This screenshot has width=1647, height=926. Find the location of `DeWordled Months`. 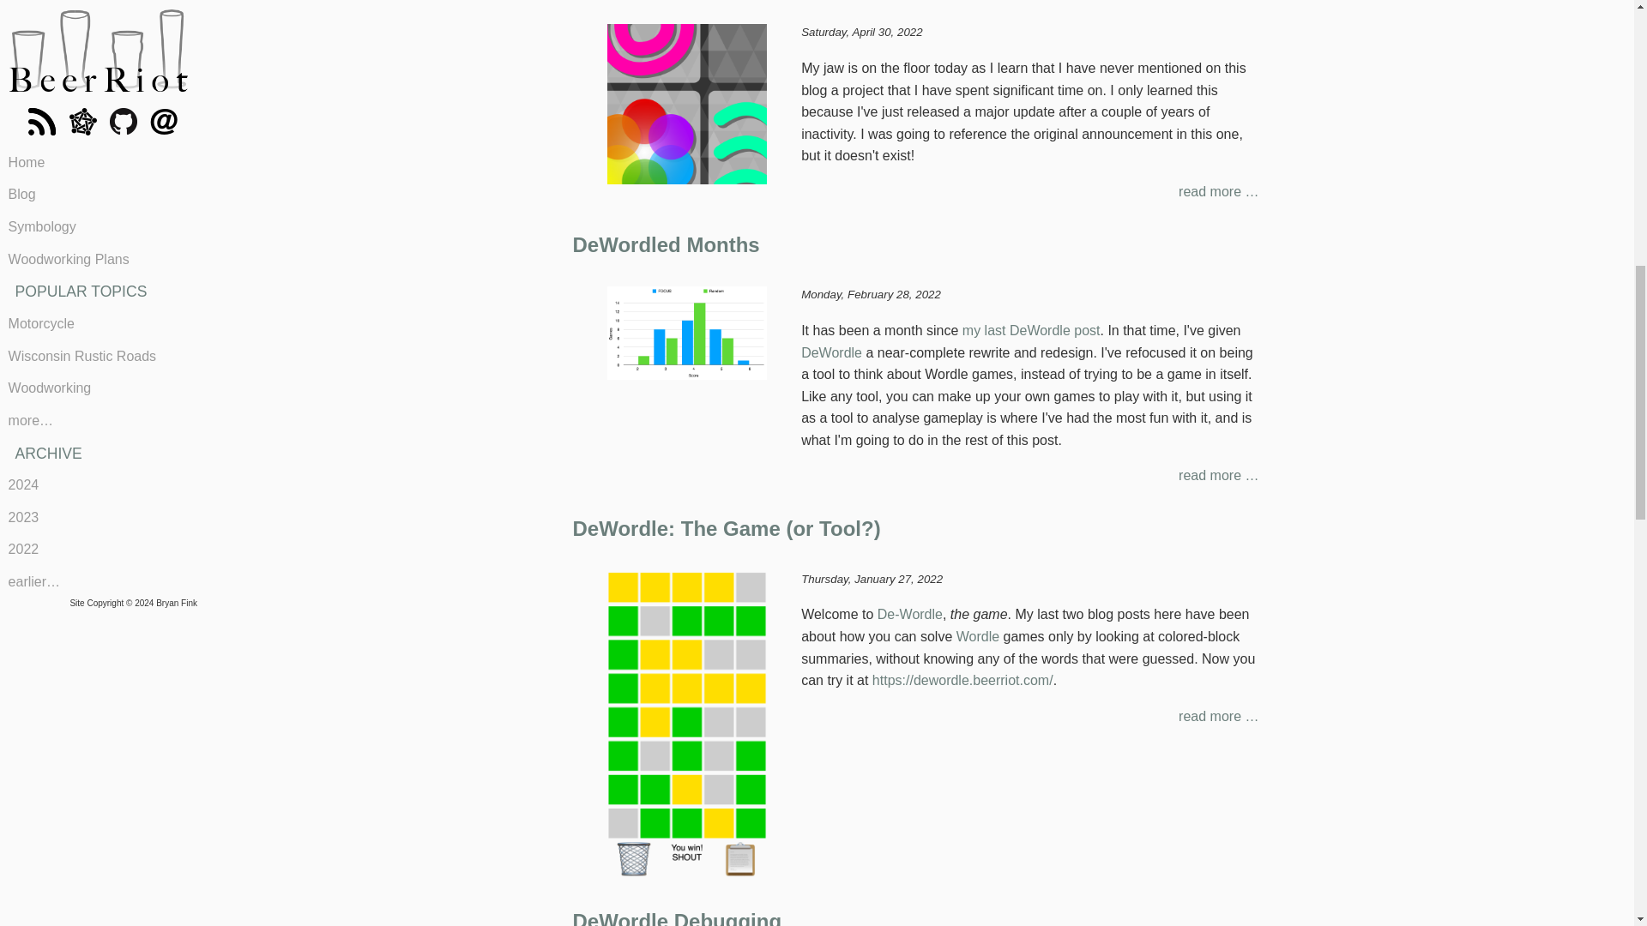

DeWordled Months is located at coordinates (666, 245).